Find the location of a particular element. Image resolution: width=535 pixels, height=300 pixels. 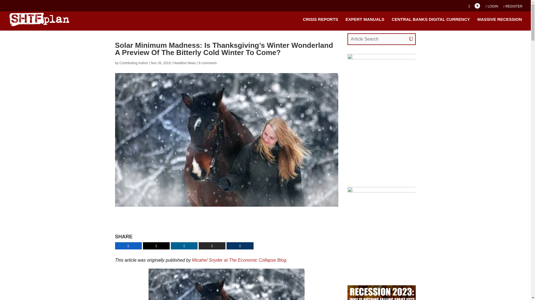

Contributing Author is located at coordinates (134, 63).